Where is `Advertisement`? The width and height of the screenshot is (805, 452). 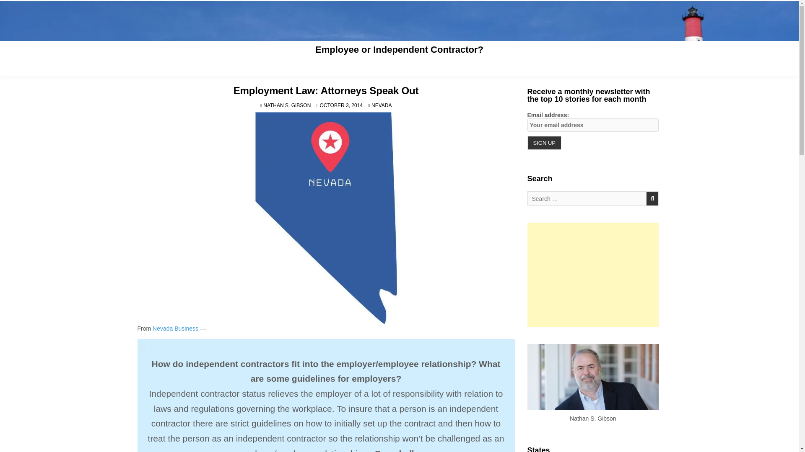
Advertisement is located at coordinates (593, 275).